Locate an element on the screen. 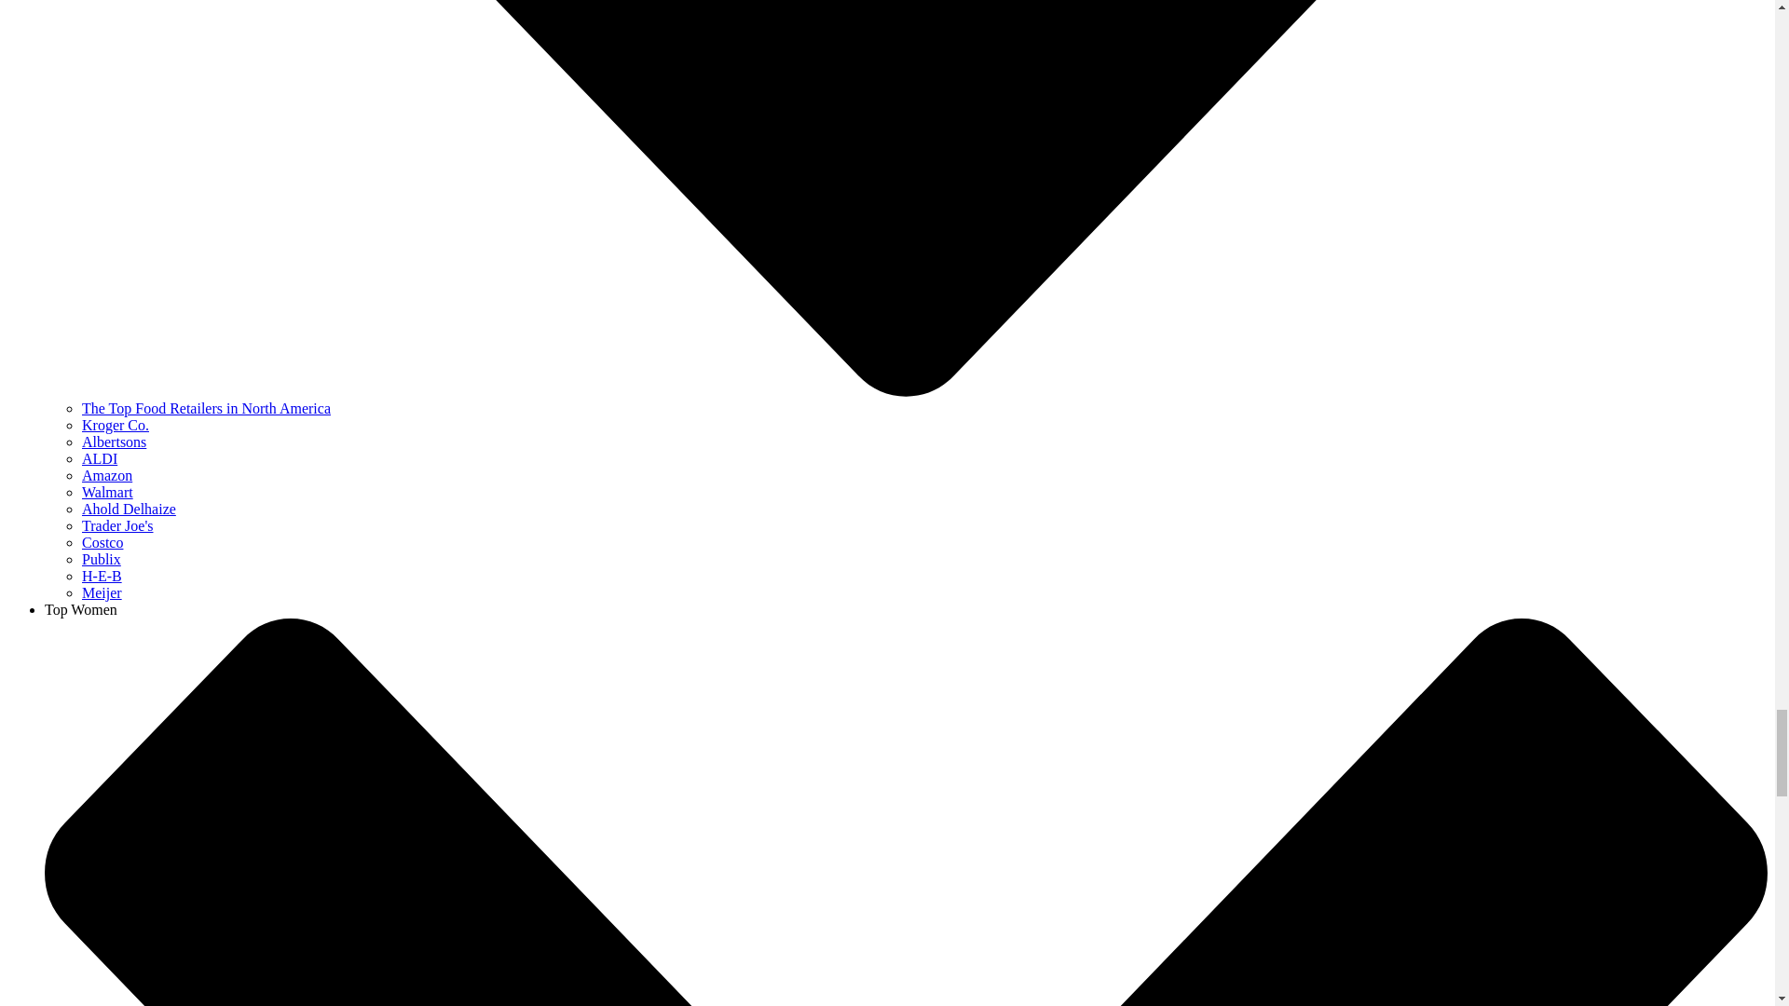 This screenshot has width=1789, height=1006. H-E-B is located at coordinates (102, 576).